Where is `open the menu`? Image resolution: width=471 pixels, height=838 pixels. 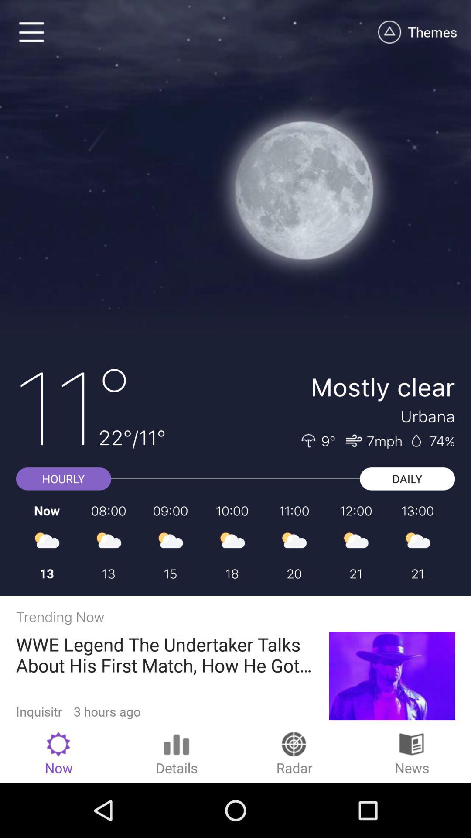 open the menu is located at coordinates (32, 32).